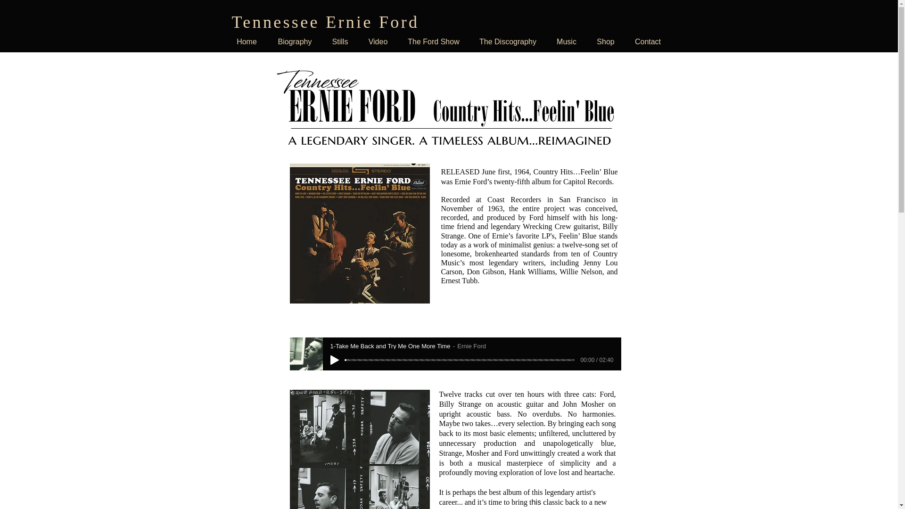 The image size is (905, 509). I want to click on Biography, so click(295, 41).